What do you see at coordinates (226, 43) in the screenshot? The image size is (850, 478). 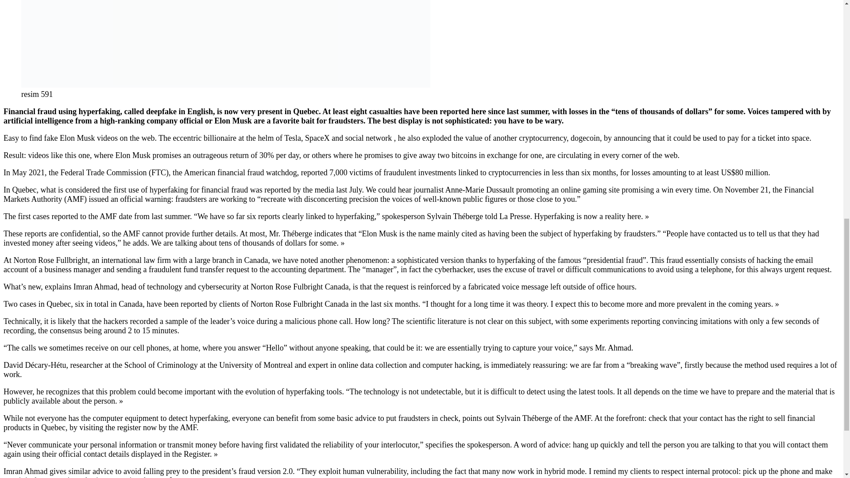 I see `resim 591` at bounding box center [226, 43].